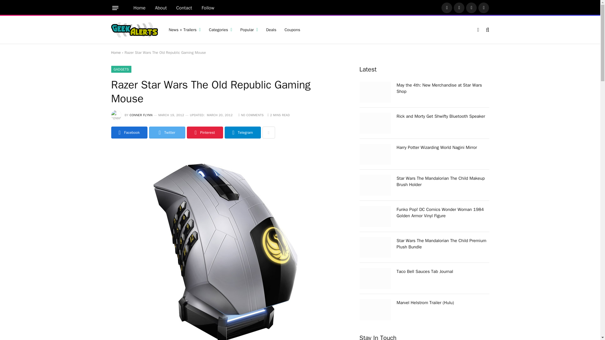 This screenshot has width=605, height=340. Describe the element at coordinates (208, 8) in the screenshot. I see `Follow` at that location.